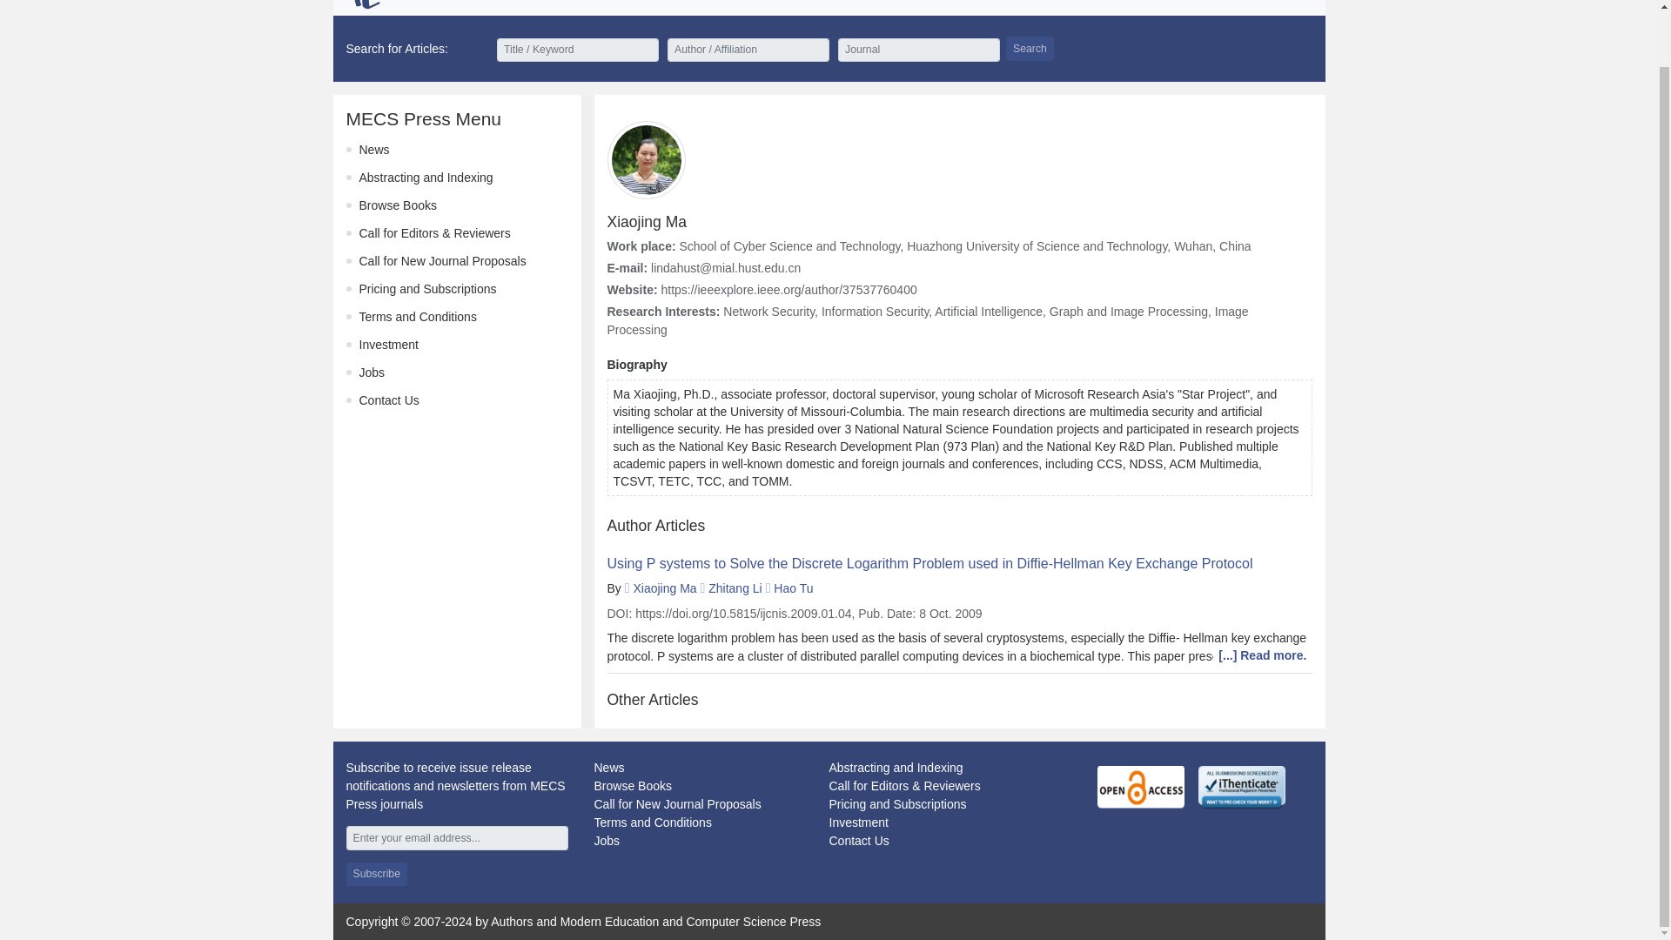 The image size is (1671, 940). I want to click on Jobs, so click(371, 373).